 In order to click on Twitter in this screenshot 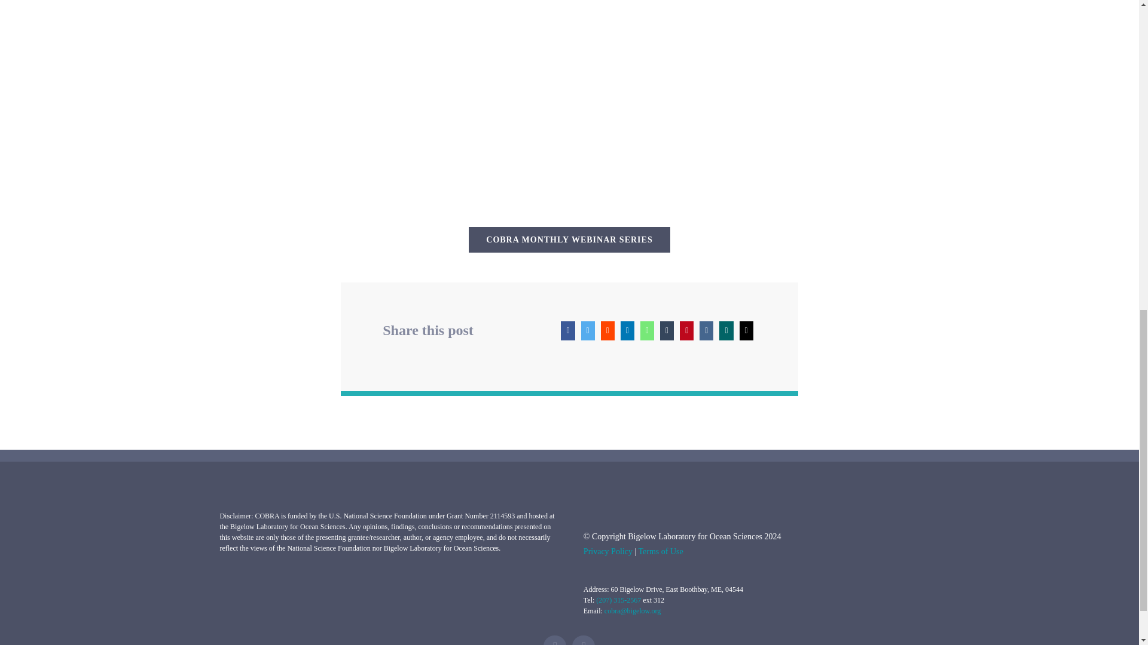, I will do `click(554, 640)`.